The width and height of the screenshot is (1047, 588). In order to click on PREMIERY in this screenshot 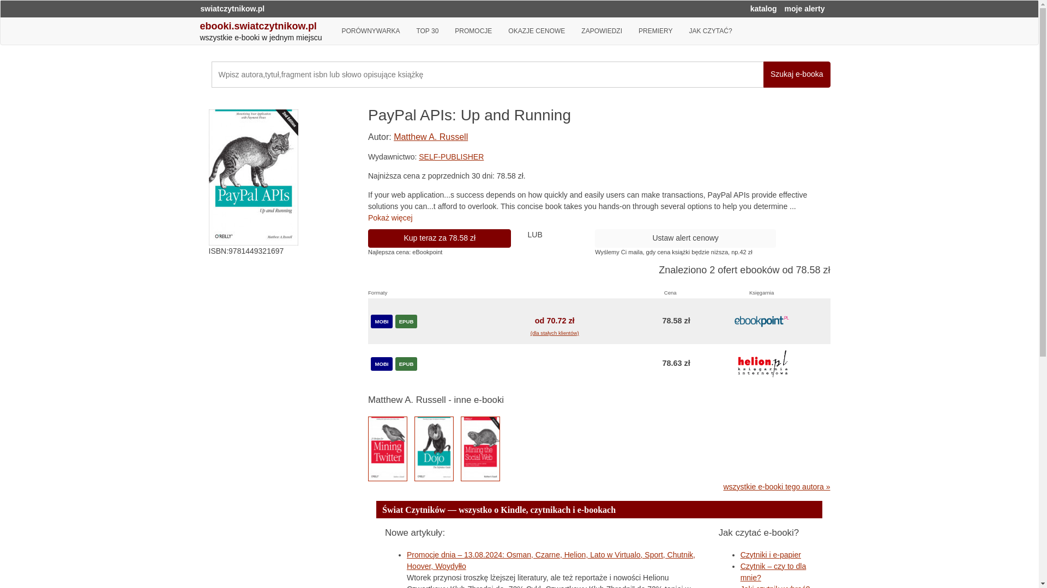, I will do `click(655, 31)`.